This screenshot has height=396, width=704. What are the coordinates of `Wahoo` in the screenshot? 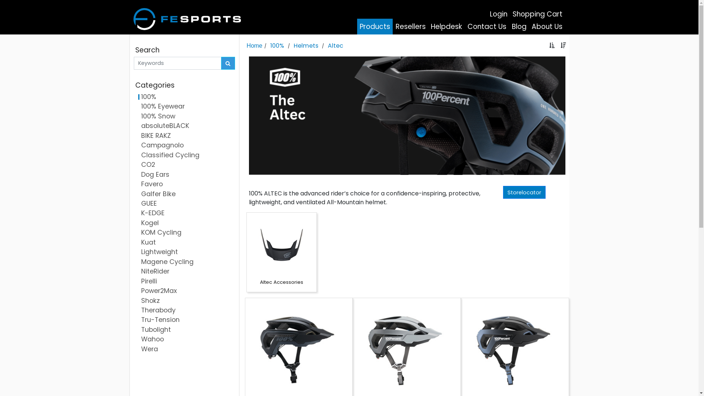 It's located at (184, 340).